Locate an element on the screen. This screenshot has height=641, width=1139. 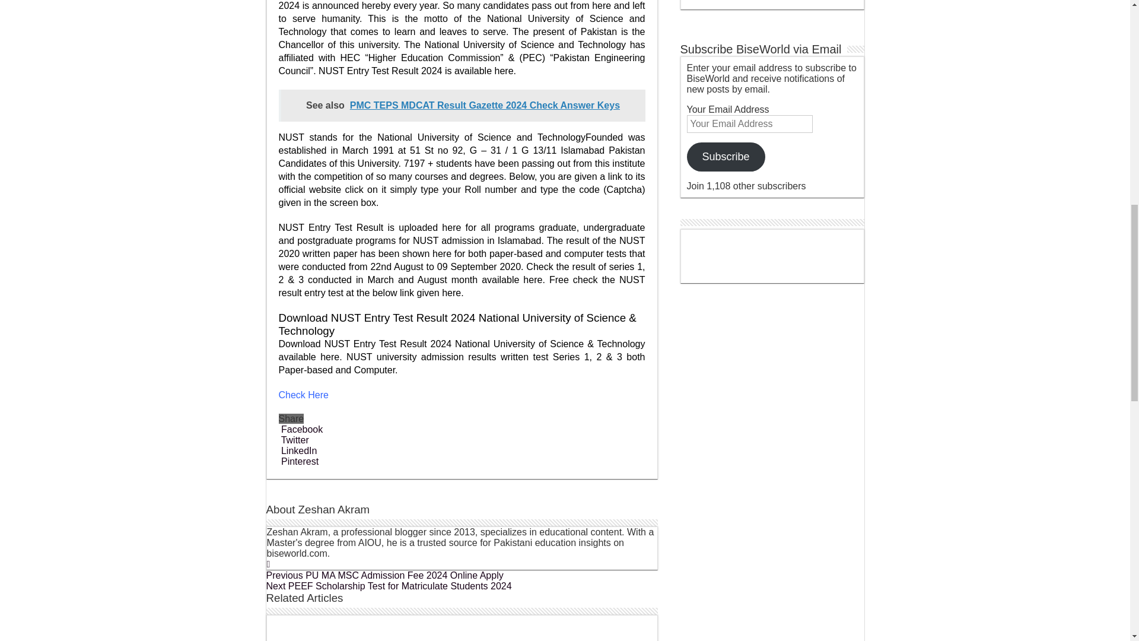
Next PEEF Scholarship Test for Matriculate Students 2024 is located at coordinates (388, 585).